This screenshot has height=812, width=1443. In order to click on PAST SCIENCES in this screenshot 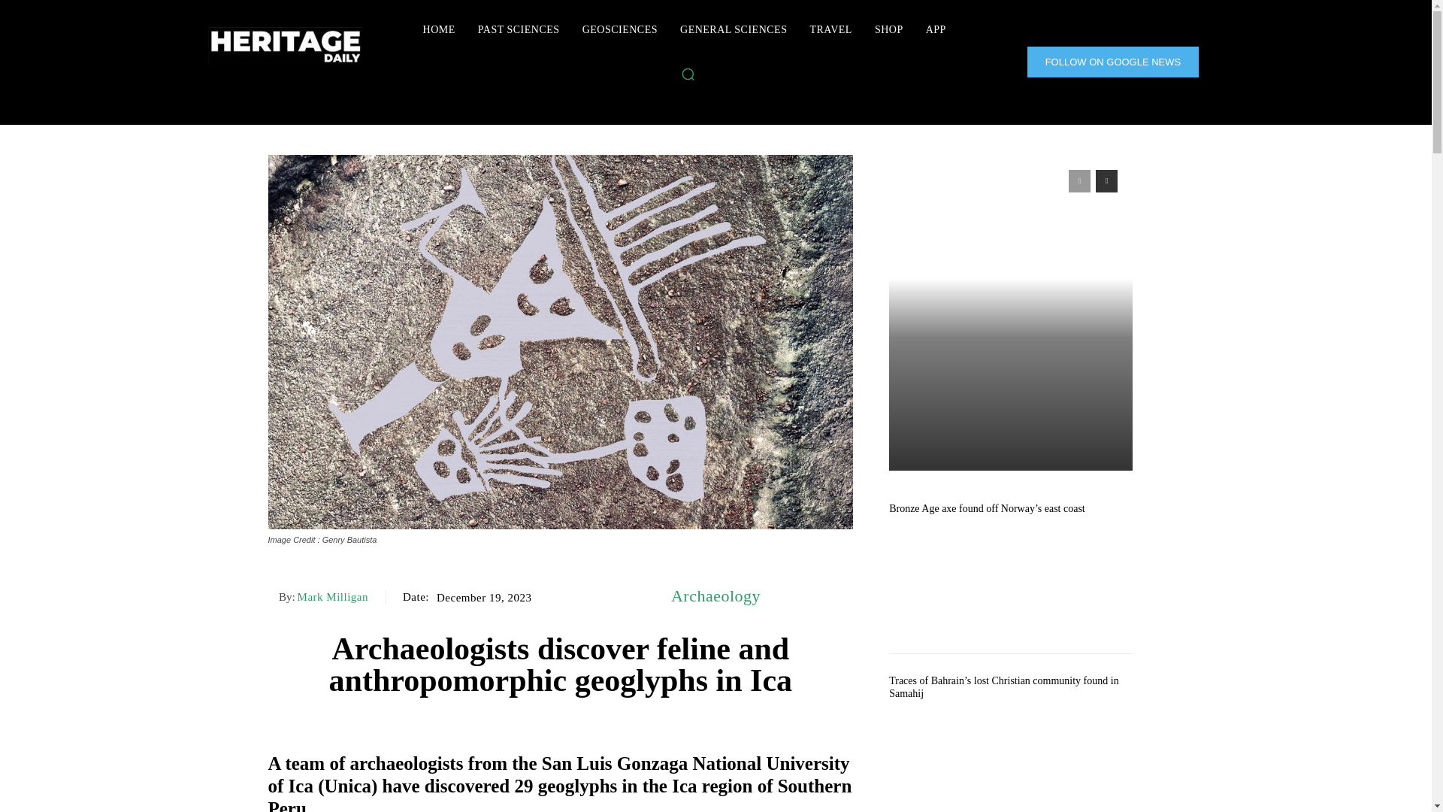, I will do `click(519, 30)`.